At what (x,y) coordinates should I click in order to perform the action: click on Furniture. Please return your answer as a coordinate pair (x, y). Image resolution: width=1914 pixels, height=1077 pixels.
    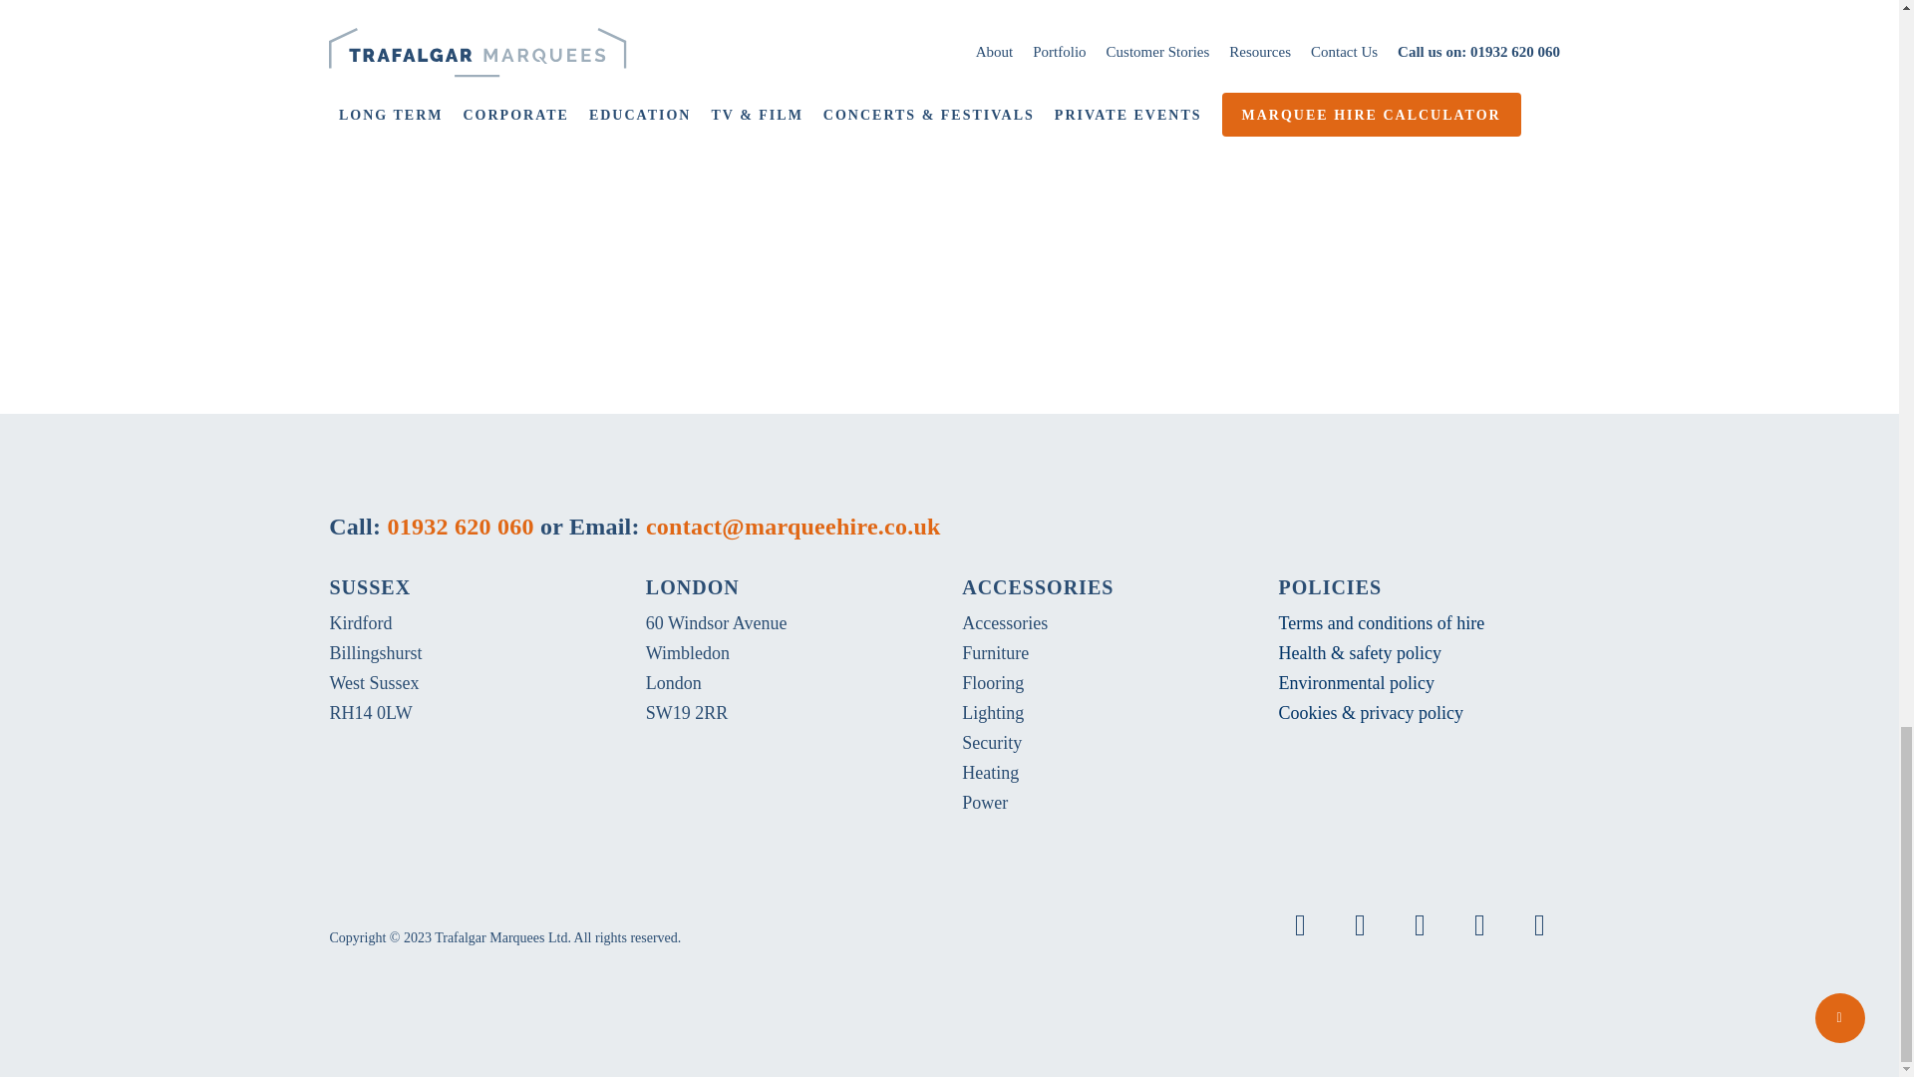
    Looking at the image, I should click on (995, 652).